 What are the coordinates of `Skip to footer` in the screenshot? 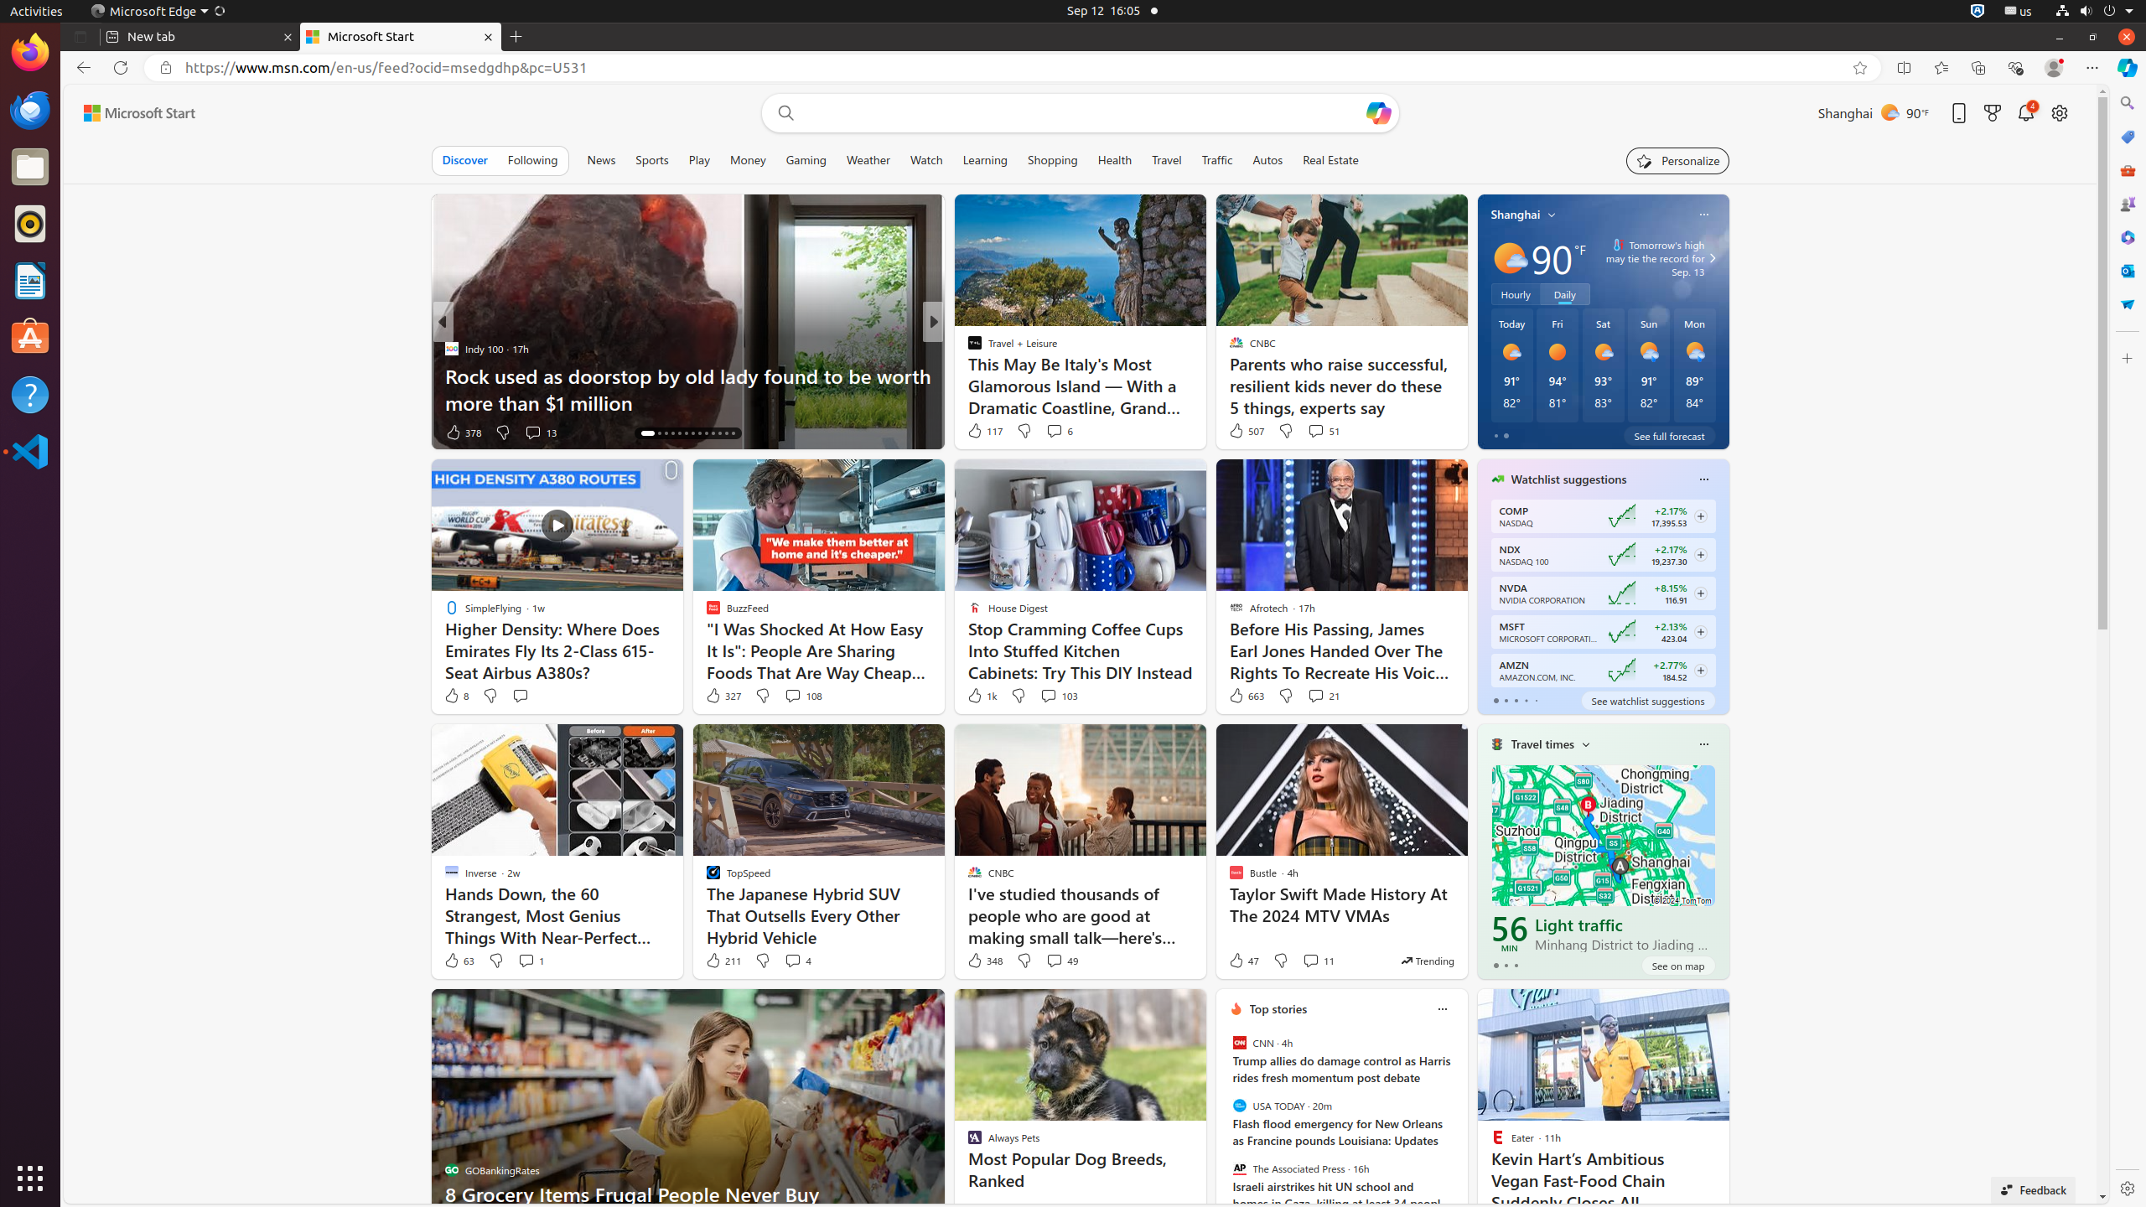 It's located at (129, 113).